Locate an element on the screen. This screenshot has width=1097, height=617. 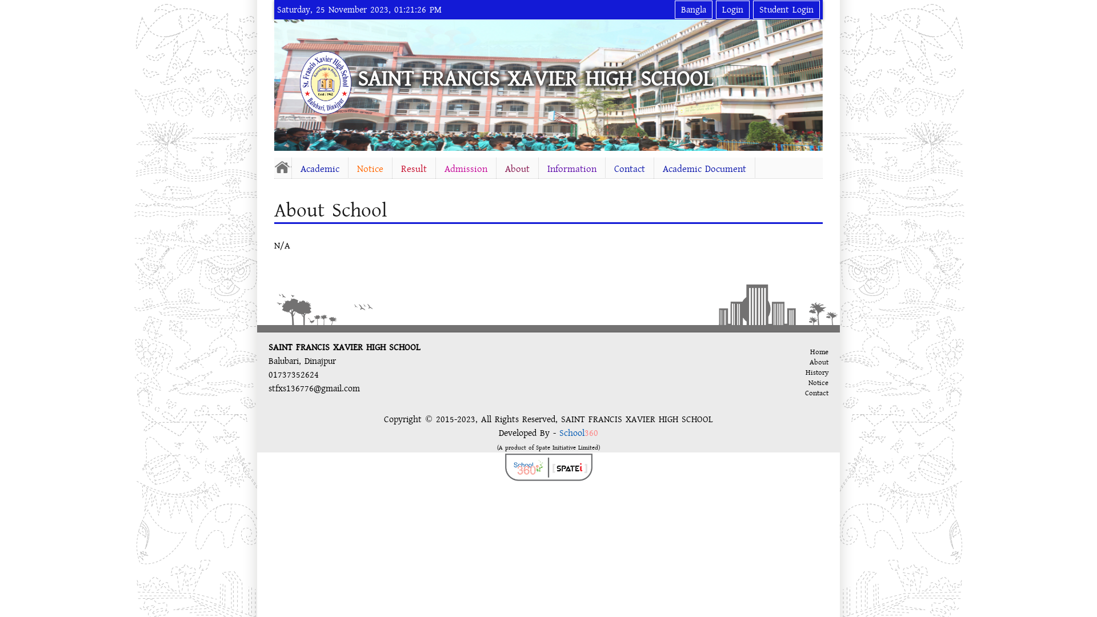
Contact is located at coordinates (817, 393).